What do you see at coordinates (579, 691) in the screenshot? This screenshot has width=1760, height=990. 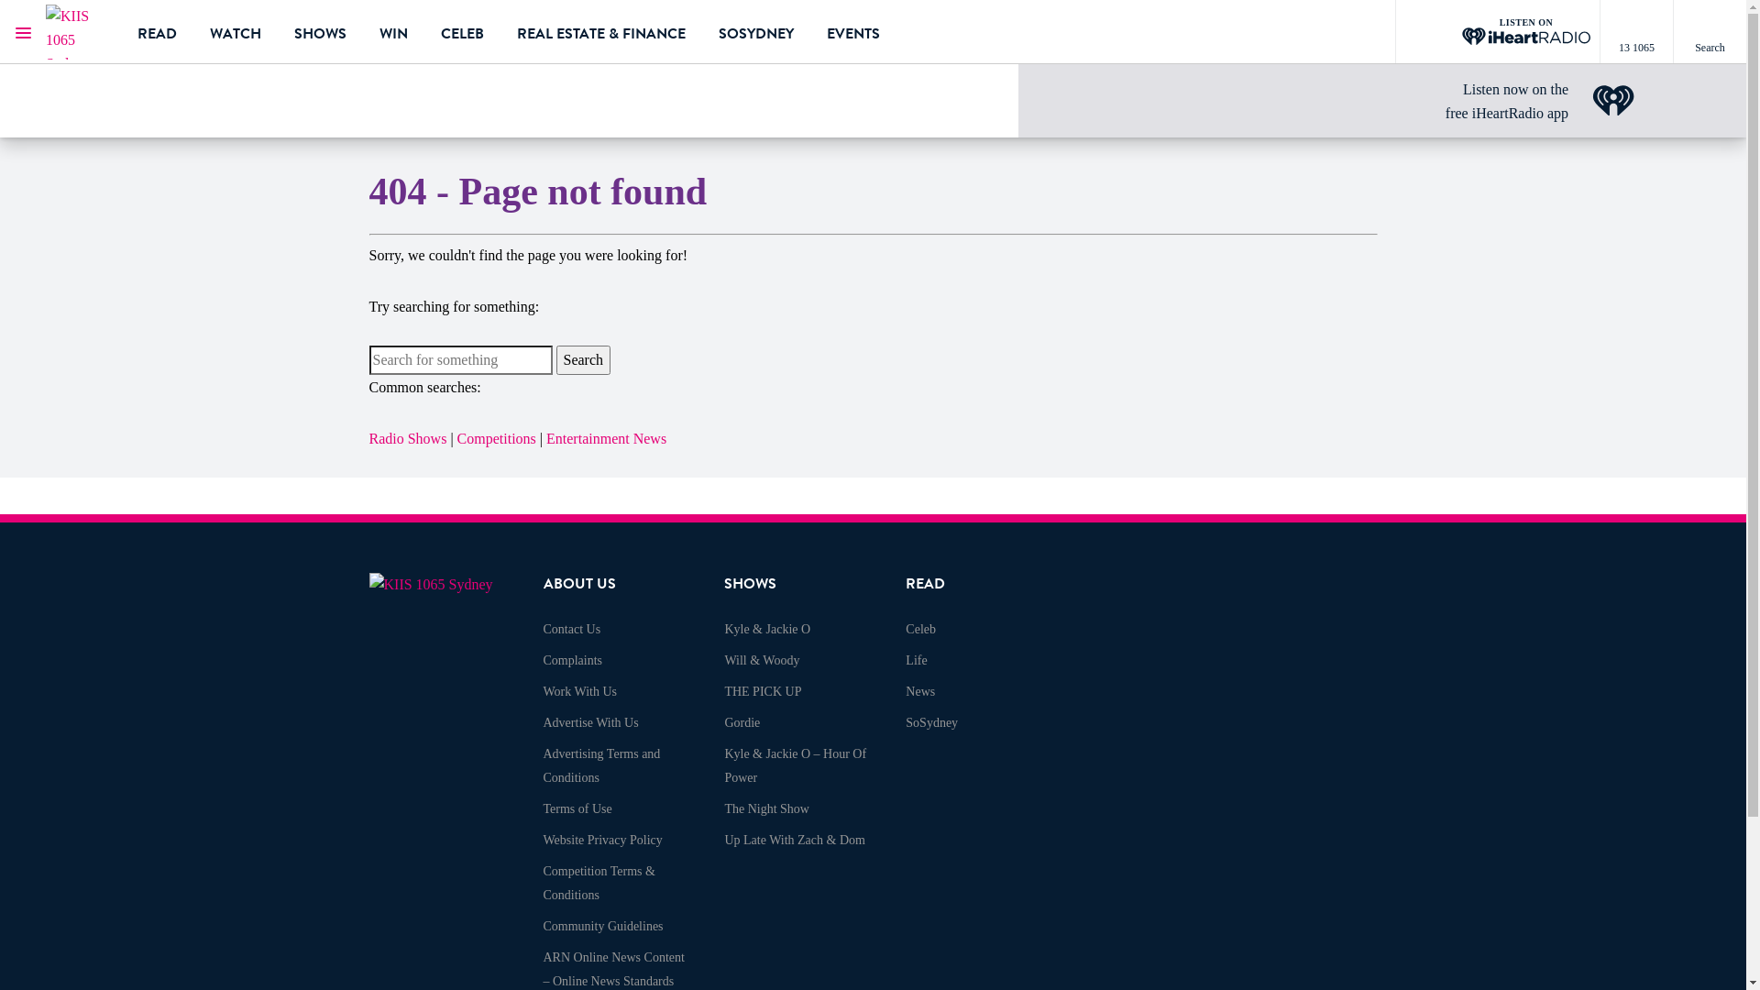 I see `Work With Us` at bounding box center [579, 691].